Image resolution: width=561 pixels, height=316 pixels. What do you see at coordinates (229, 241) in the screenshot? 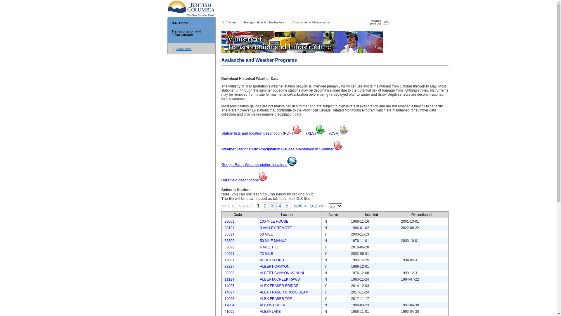
I see `38302` at bounding box center [229, 241].